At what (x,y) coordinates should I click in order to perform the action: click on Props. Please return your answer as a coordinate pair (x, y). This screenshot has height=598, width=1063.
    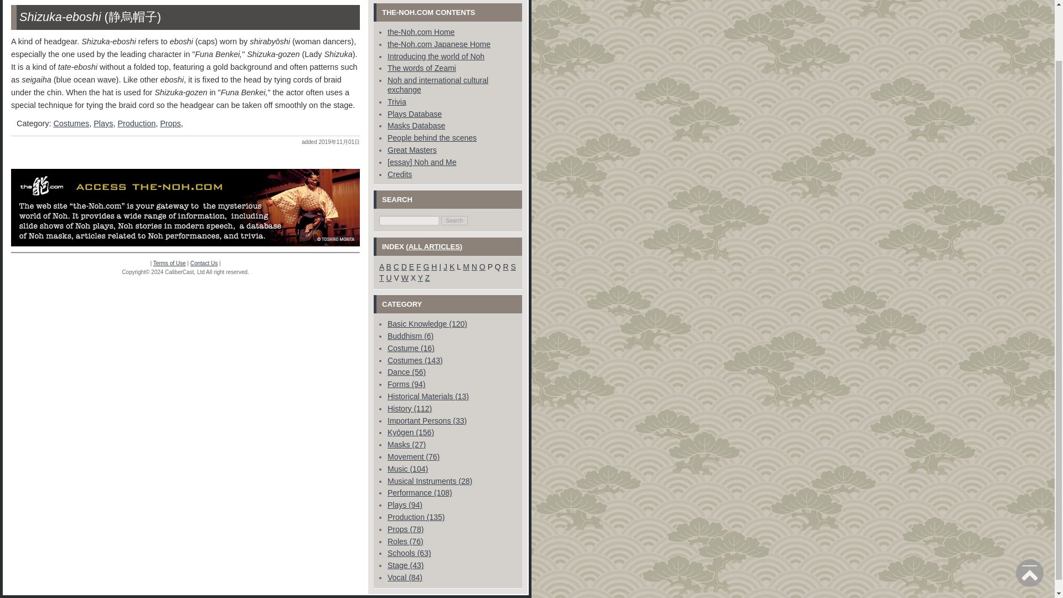
    Looking at the image, I should click on (171, 123).